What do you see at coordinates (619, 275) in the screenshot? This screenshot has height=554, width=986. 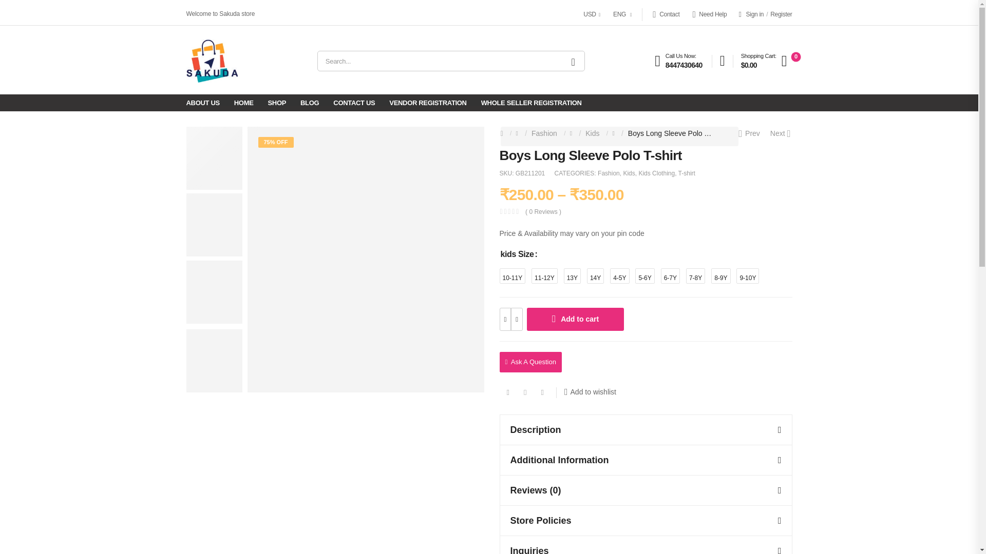 I see `4-5Y` at bounding box center [619, 275].